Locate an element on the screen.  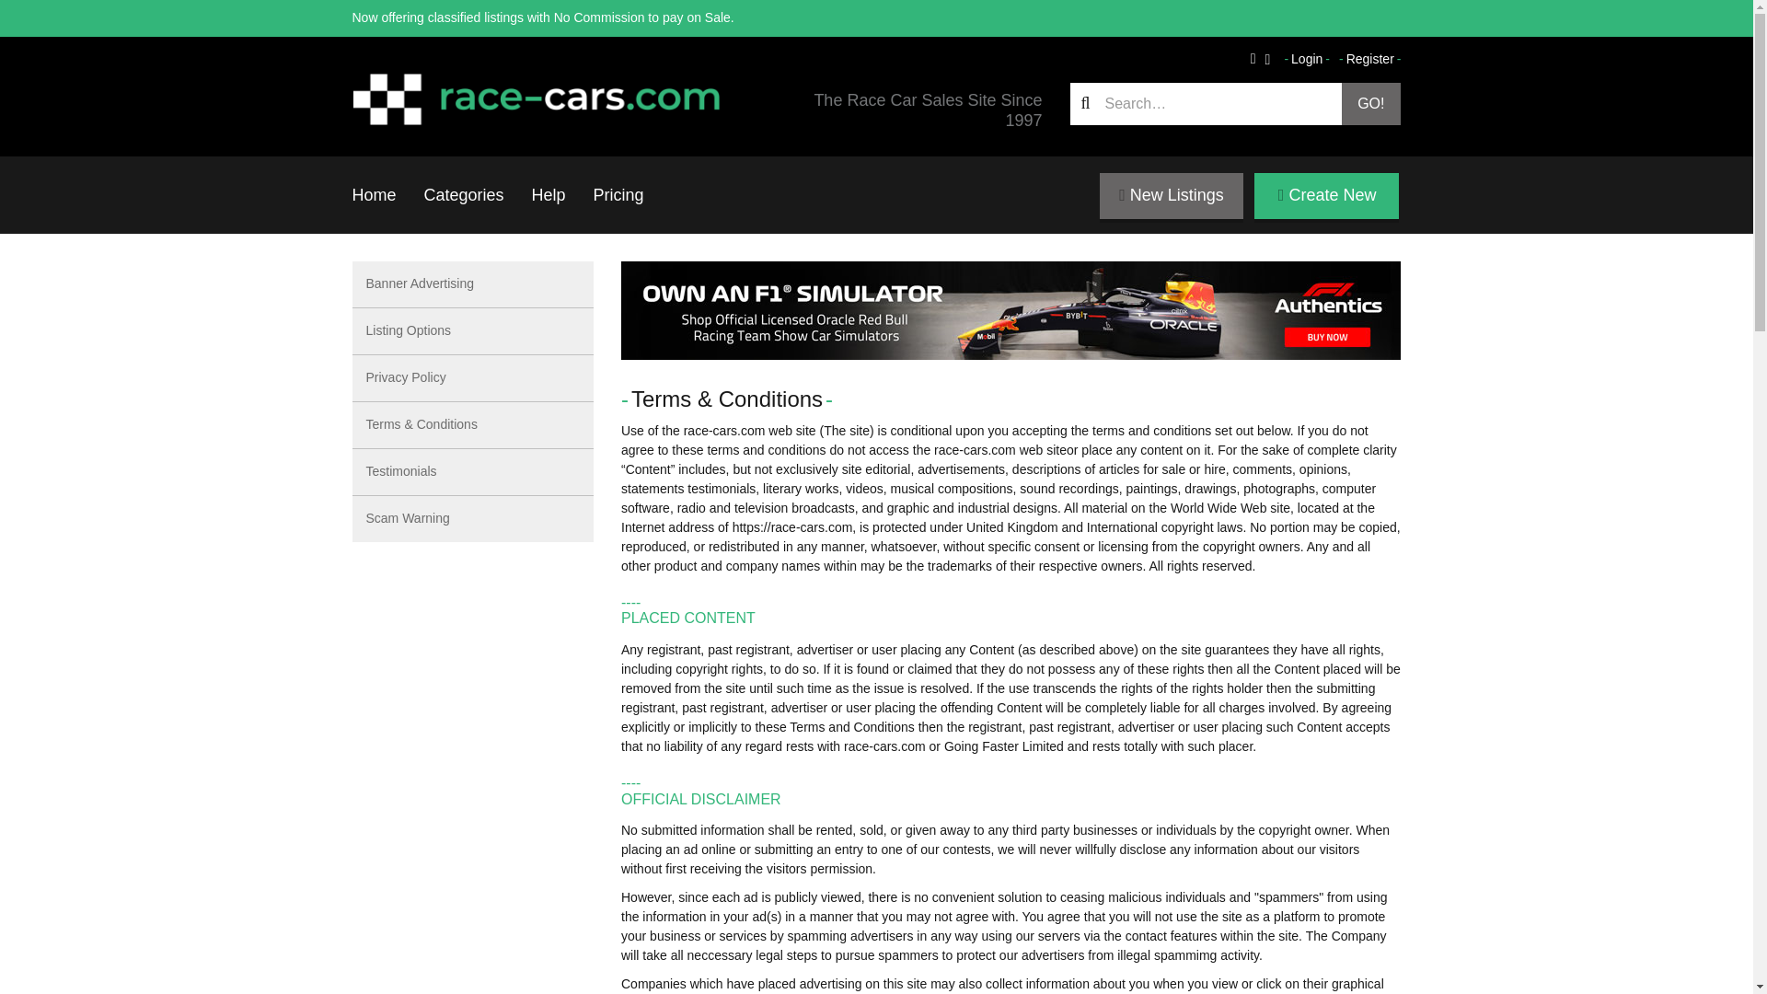
Testimonials is located at coordinates (473, 472).